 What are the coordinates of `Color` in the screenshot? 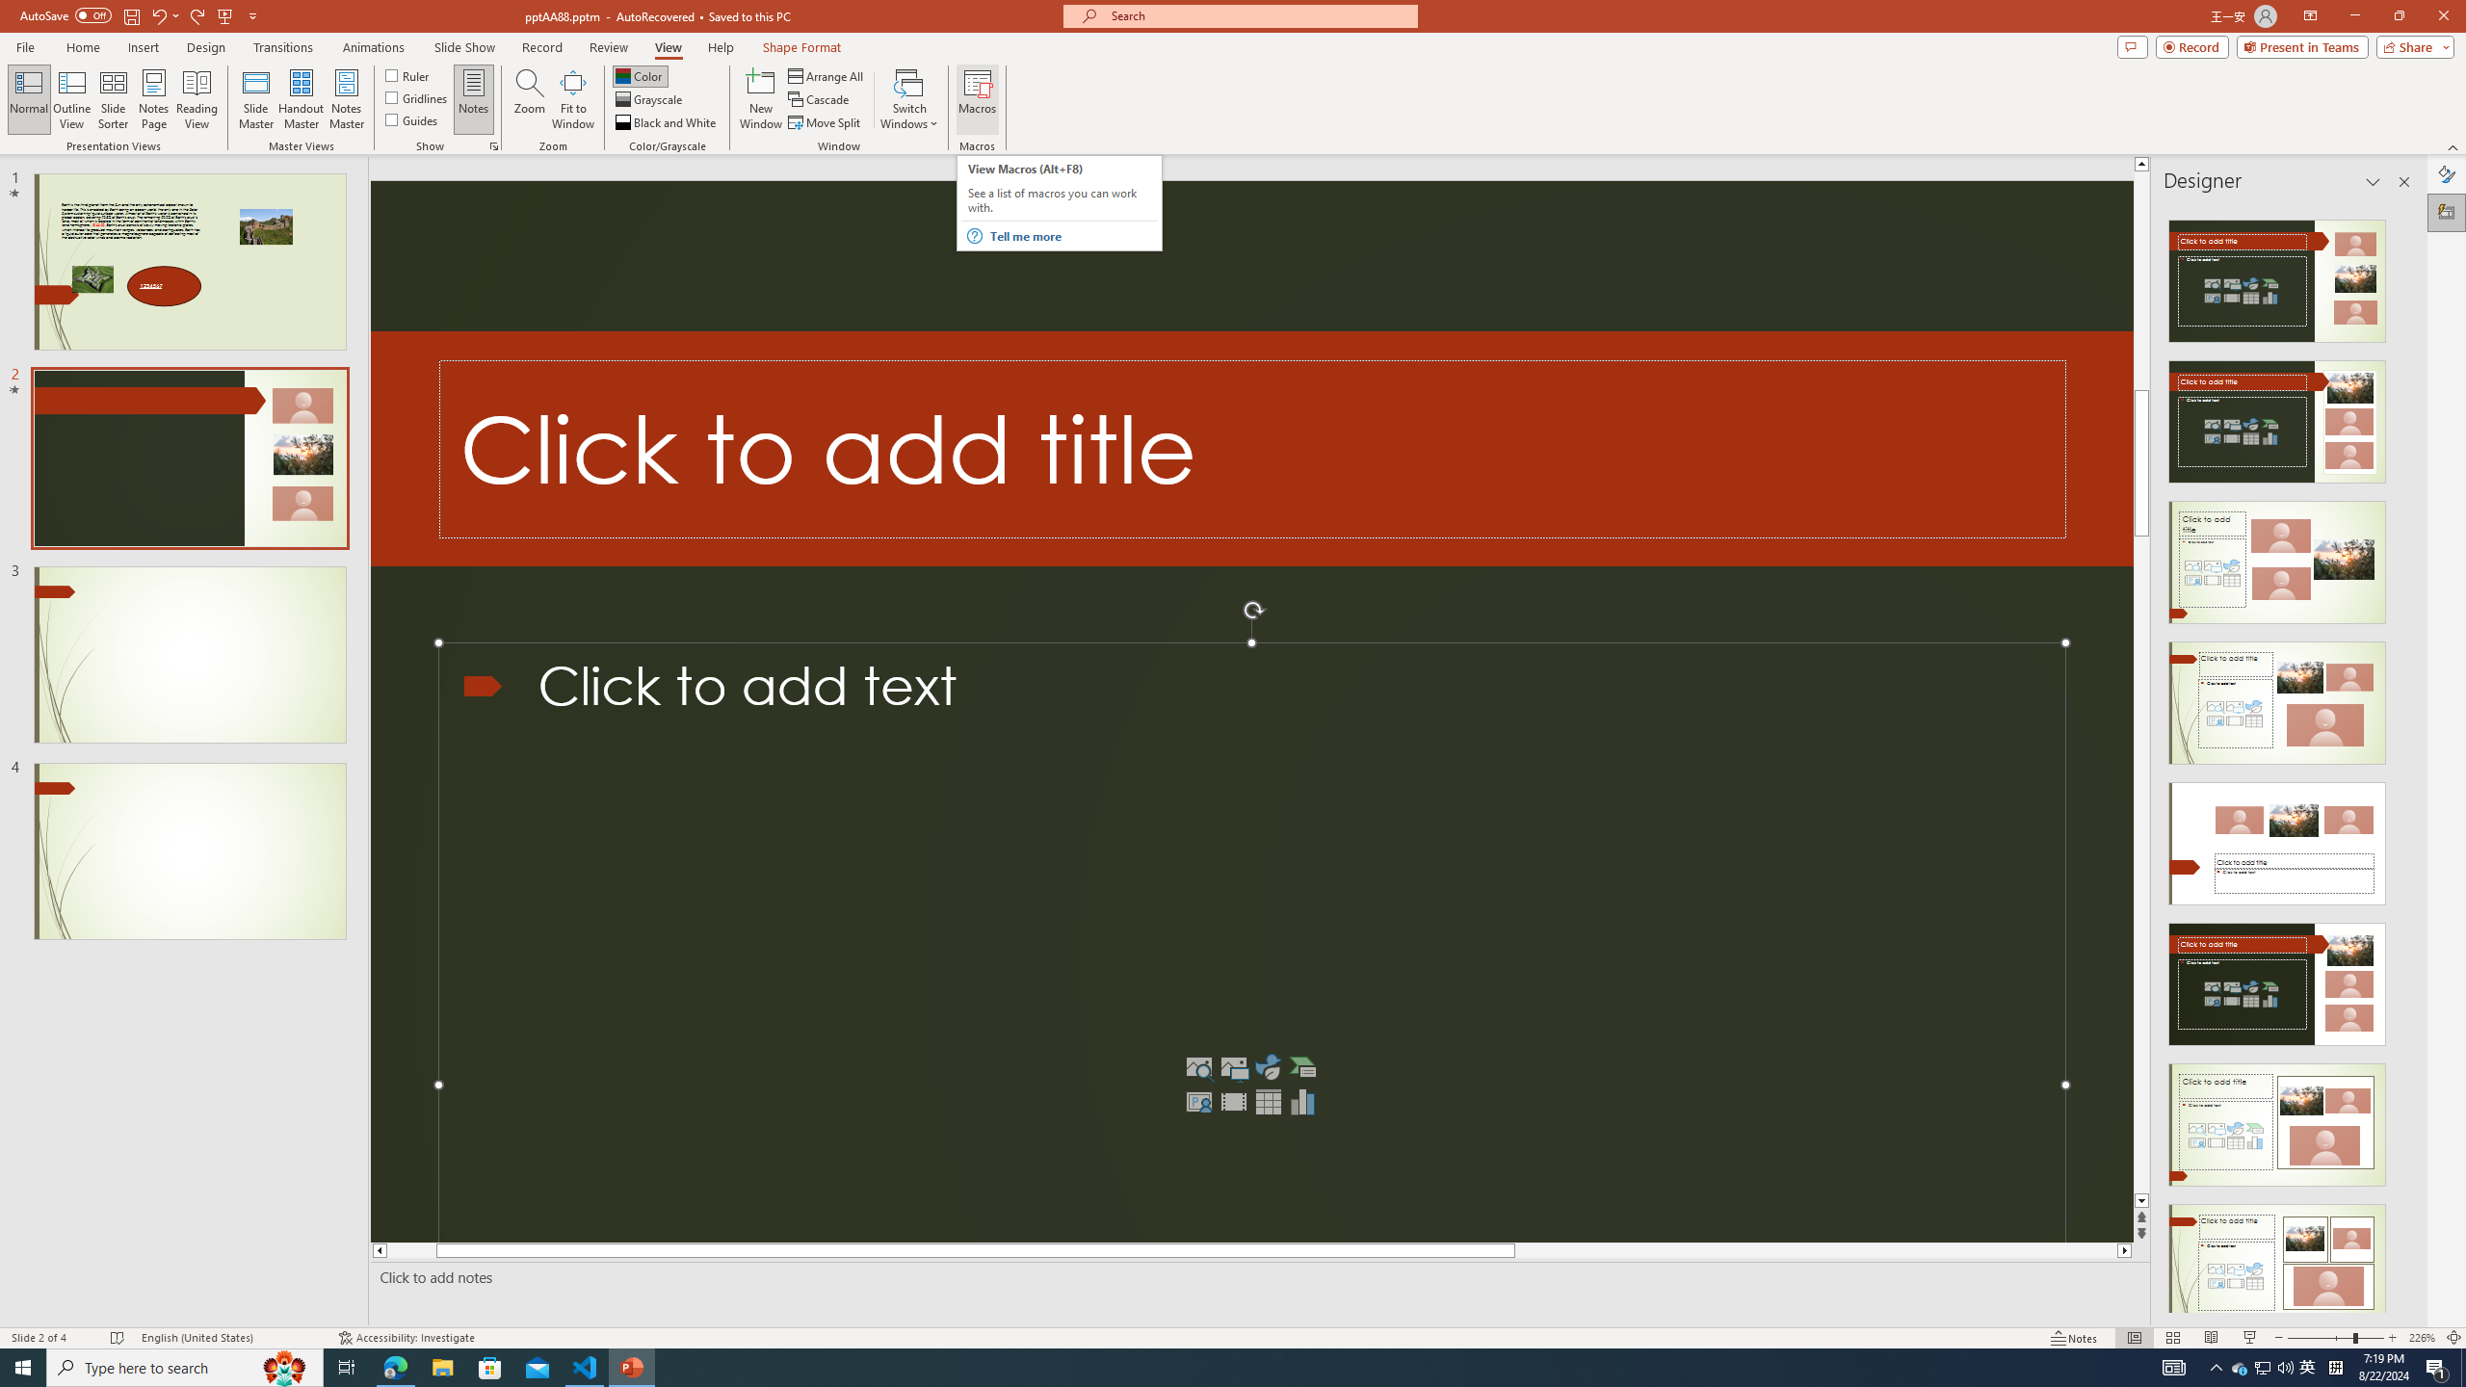 It's located at (640, 75).